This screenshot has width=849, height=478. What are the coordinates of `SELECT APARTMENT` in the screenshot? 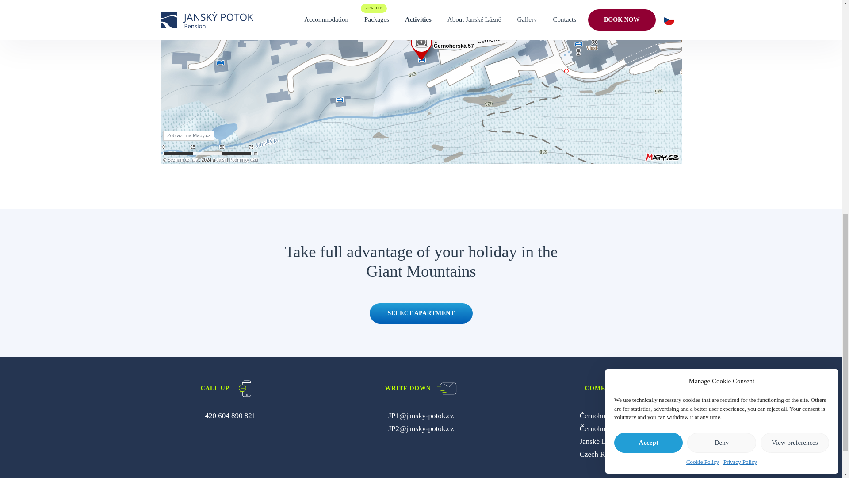 It's located at (421, 313).